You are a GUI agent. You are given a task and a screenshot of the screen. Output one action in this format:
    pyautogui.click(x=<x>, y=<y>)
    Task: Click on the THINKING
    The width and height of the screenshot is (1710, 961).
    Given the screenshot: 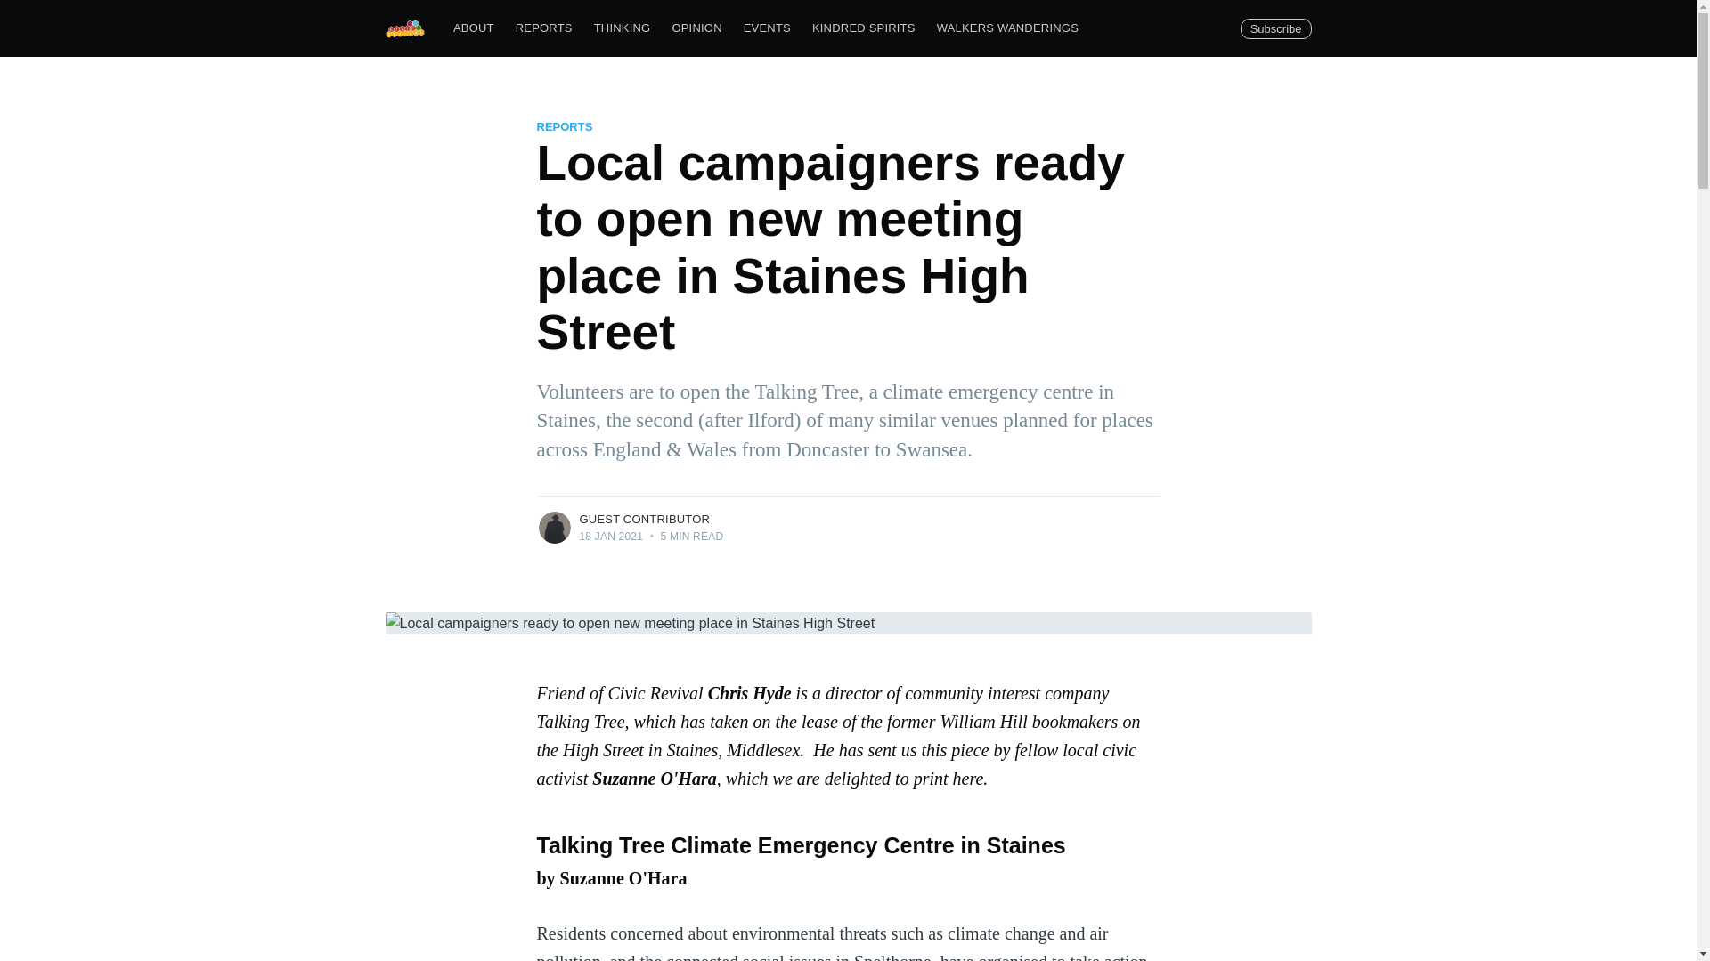 What is the action you would take?
    pyautogui.click(x=622, y=28)
    